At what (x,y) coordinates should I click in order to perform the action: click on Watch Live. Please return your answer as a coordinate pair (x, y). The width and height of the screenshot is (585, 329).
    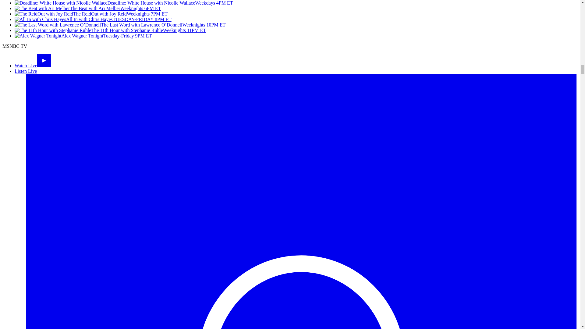
    Looking at the image, I should click on (33, 65).